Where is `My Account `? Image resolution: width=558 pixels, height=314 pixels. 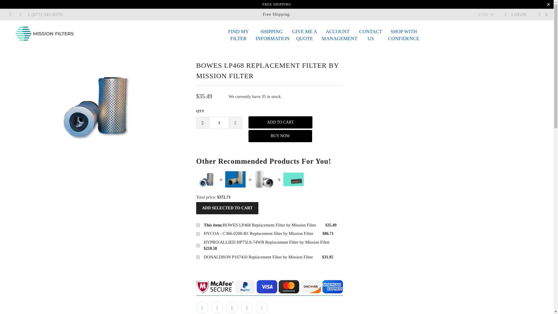 My Account  is located at coordinates (515, 15).